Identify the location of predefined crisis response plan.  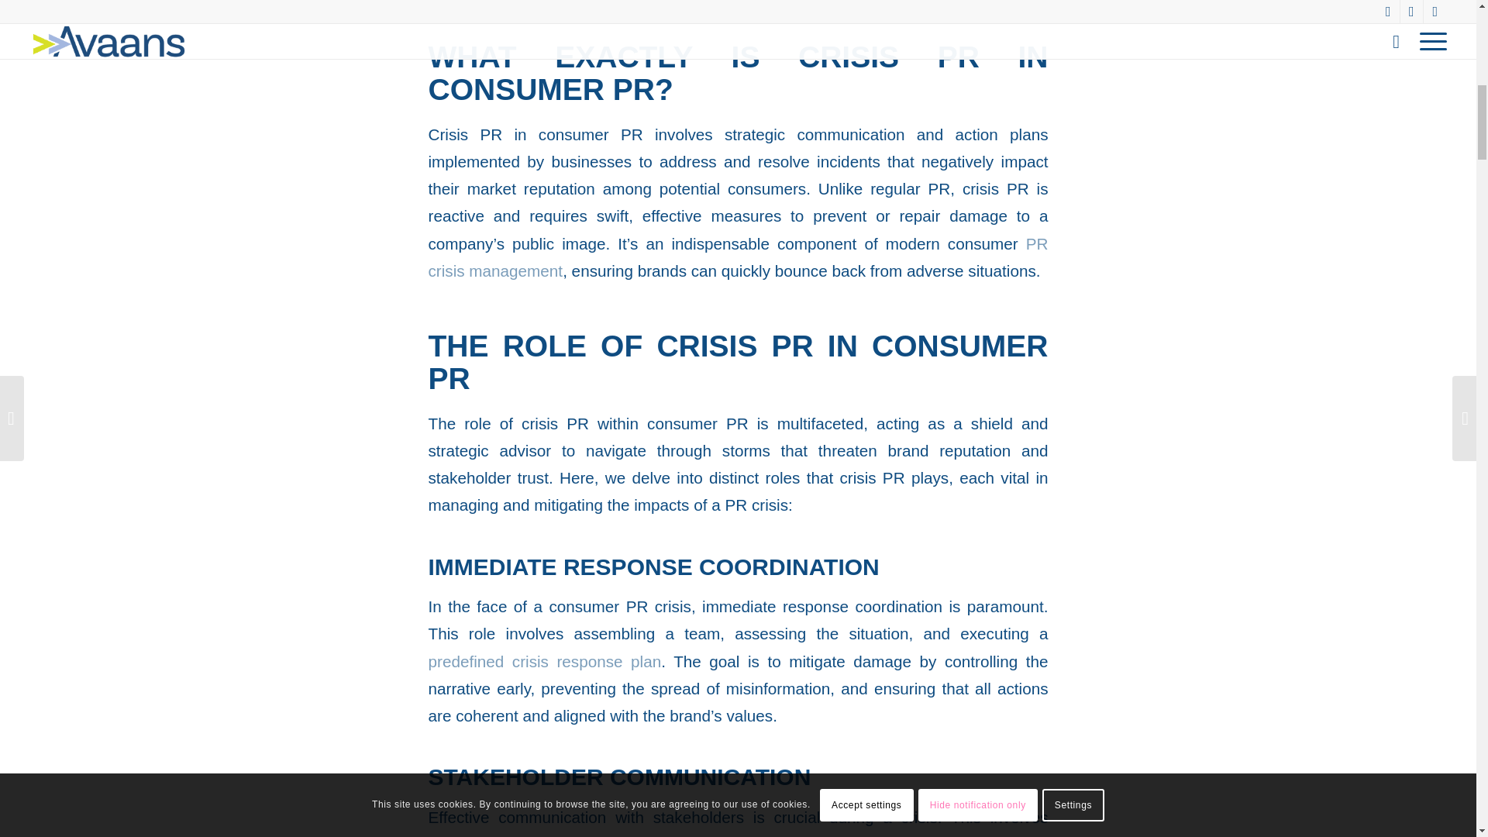
(544, 662).